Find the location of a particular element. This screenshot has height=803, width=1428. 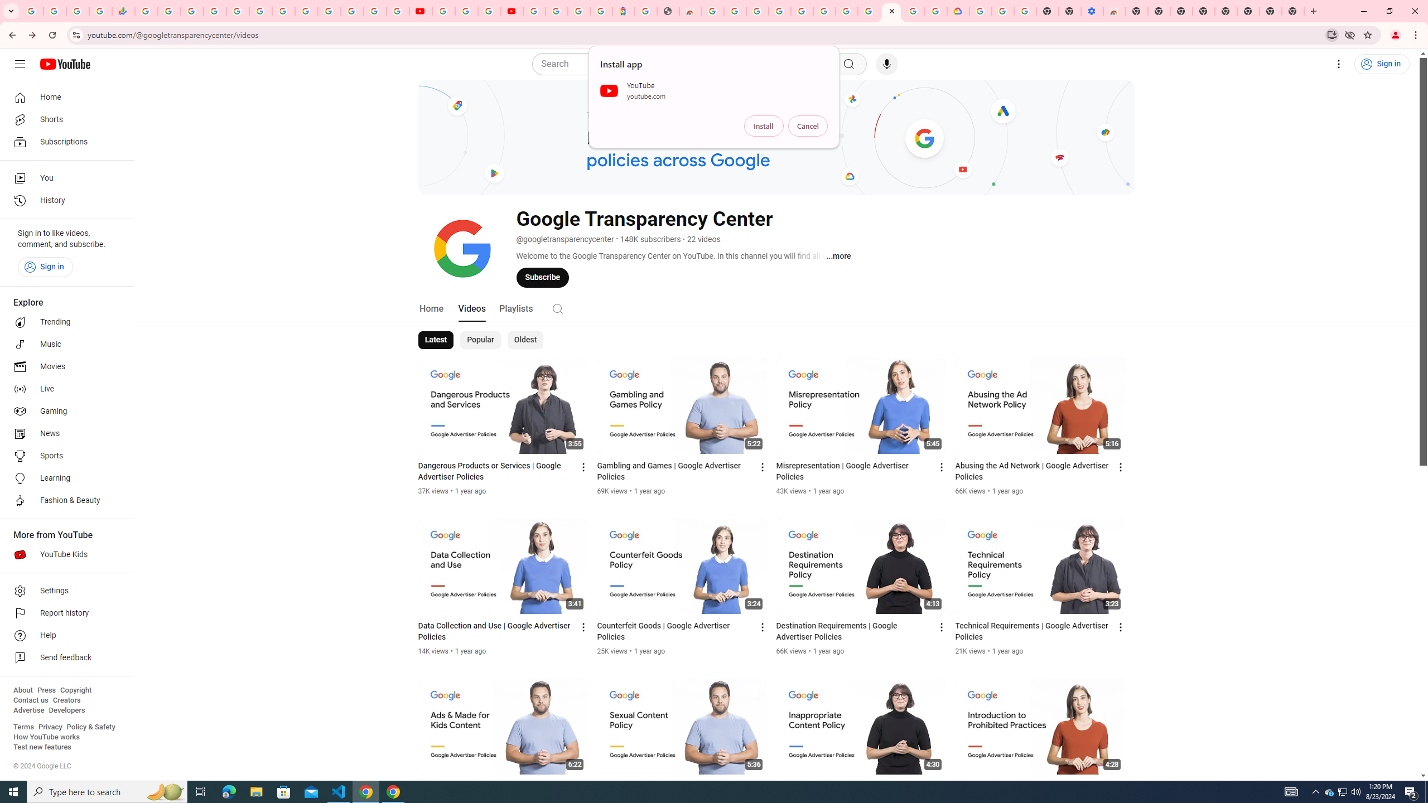

Trending is located at coordinates (64, 322).